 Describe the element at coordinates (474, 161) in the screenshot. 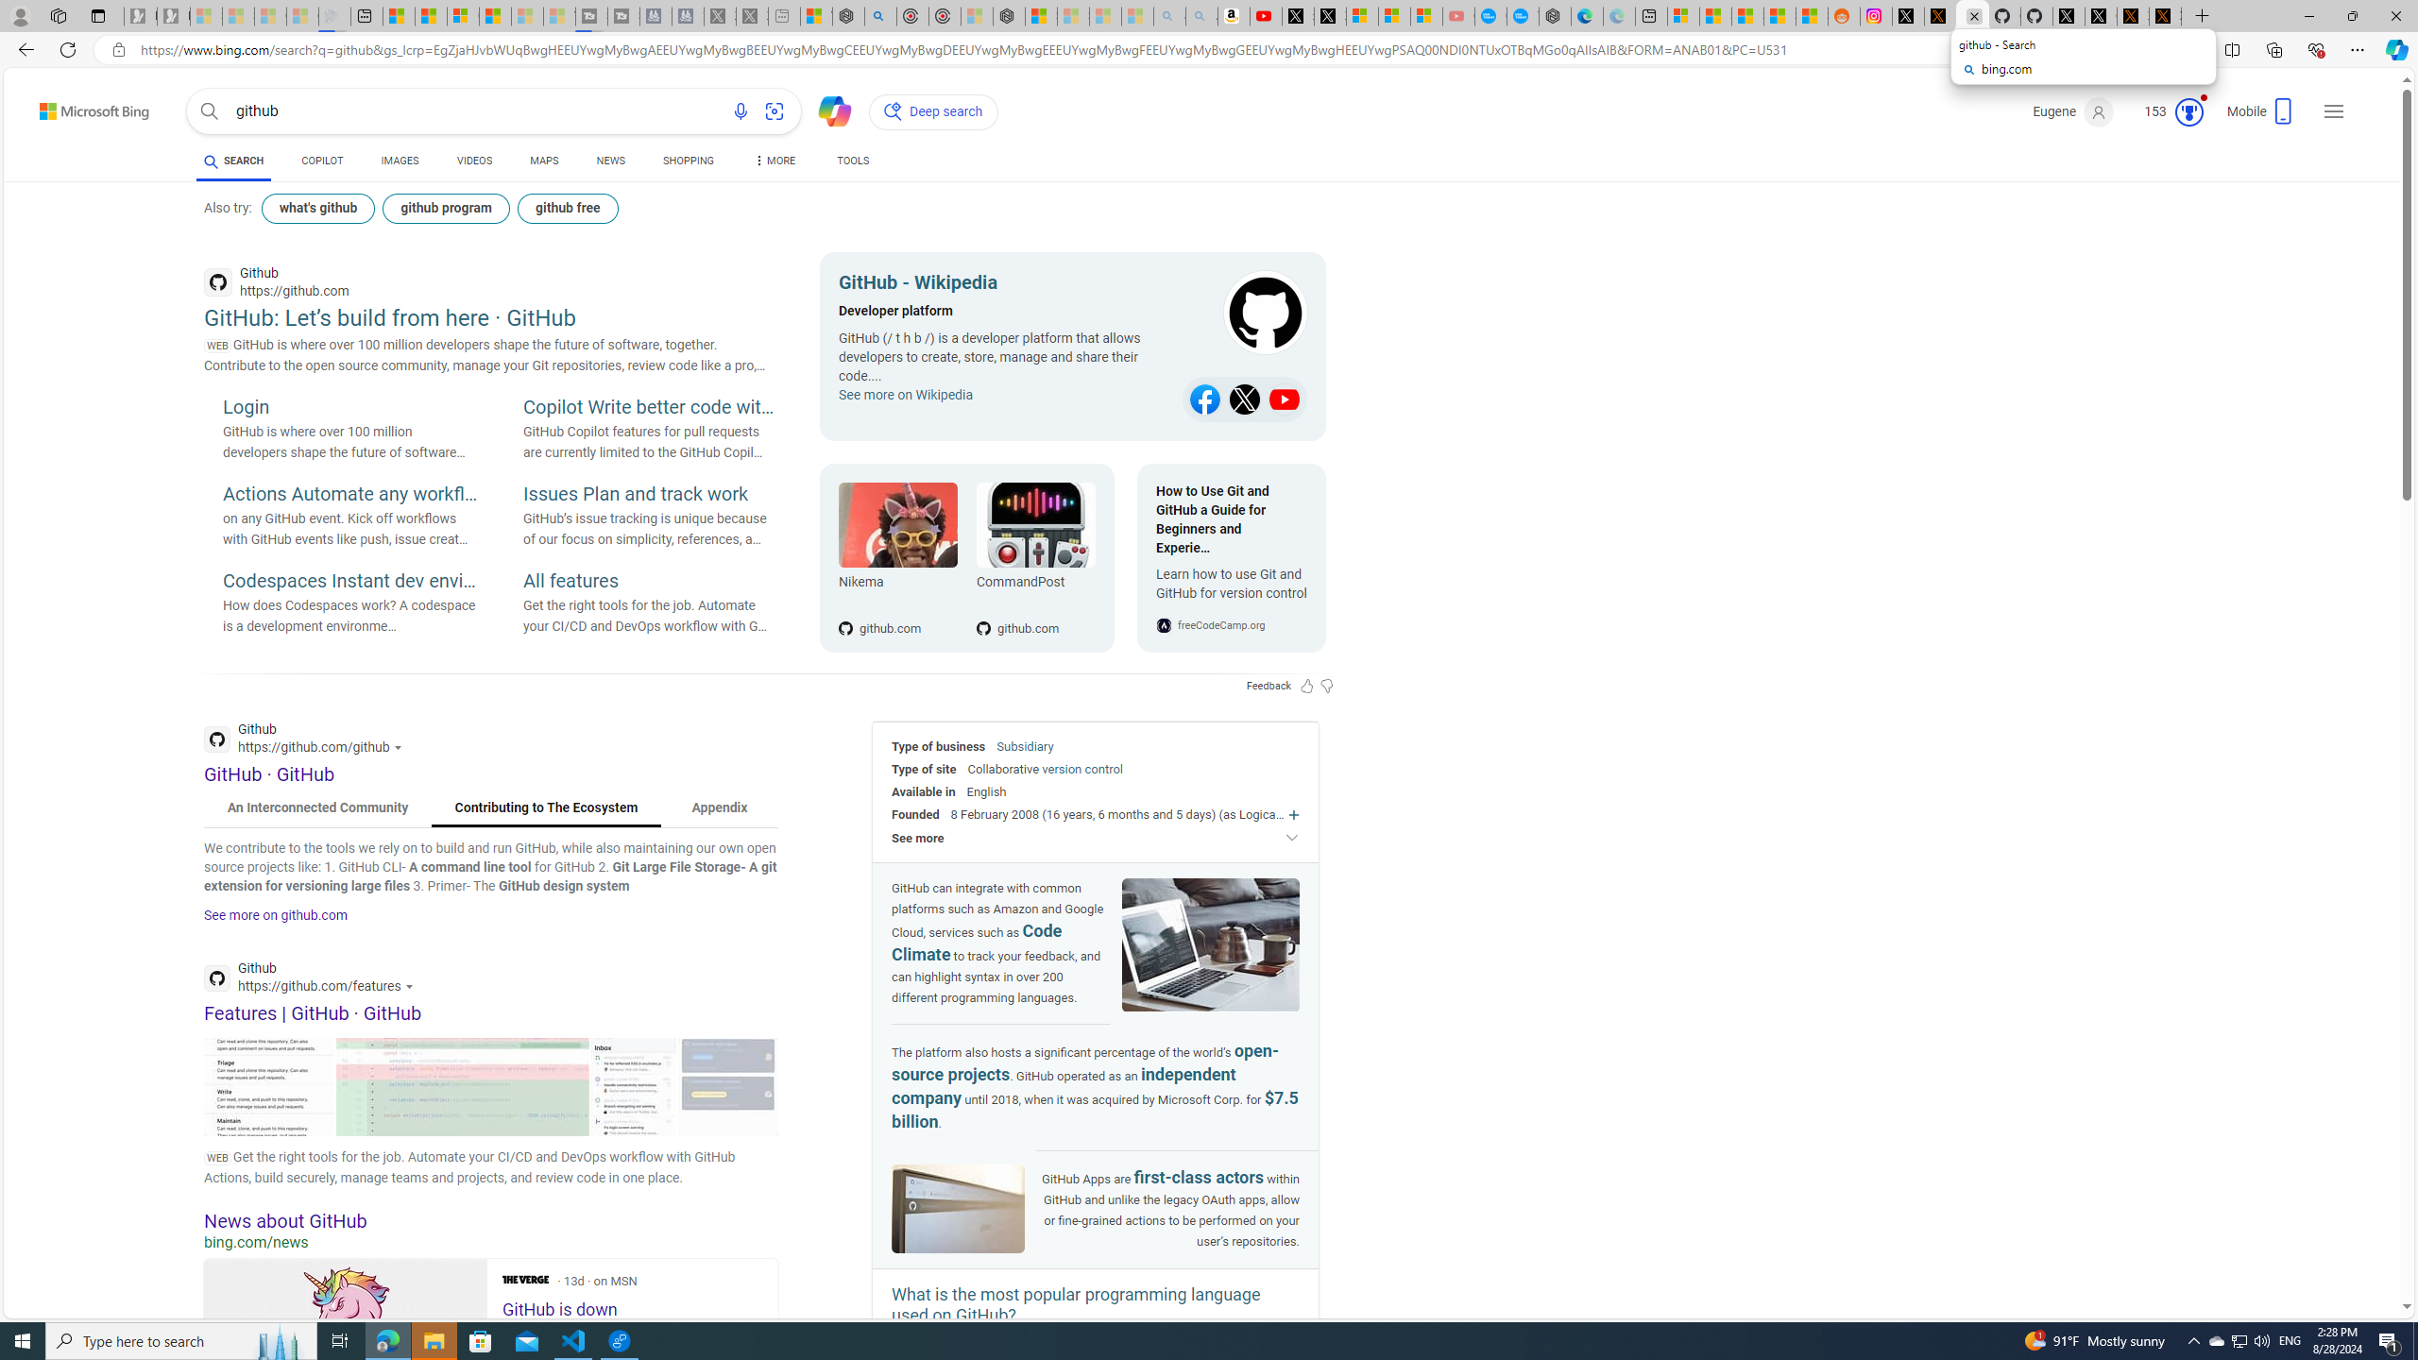

I see `VIDEOS` at that location.